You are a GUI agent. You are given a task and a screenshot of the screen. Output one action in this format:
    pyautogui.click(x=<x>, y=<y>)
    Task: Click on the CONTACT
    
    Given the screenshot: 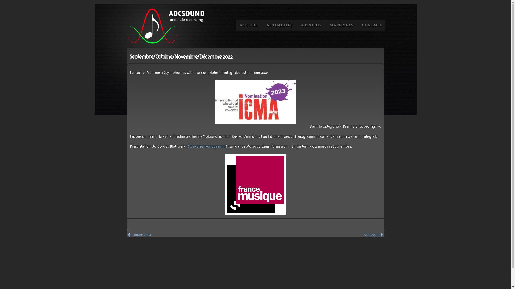 What is the action you would take?
    pyautogui.click(x=372, y=25)
    